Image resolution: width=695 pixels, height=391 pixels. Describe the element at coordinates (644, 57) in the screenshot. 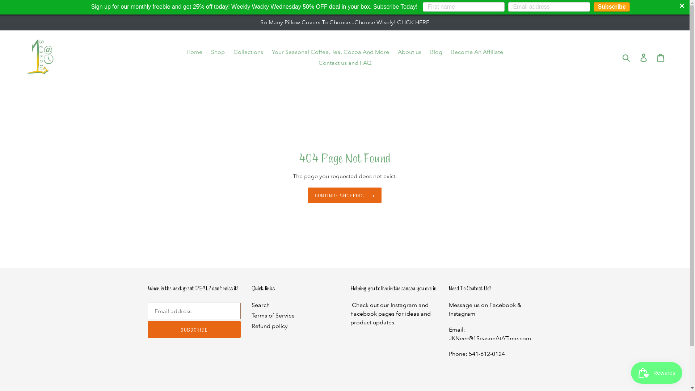

I see `Log in` at that location.